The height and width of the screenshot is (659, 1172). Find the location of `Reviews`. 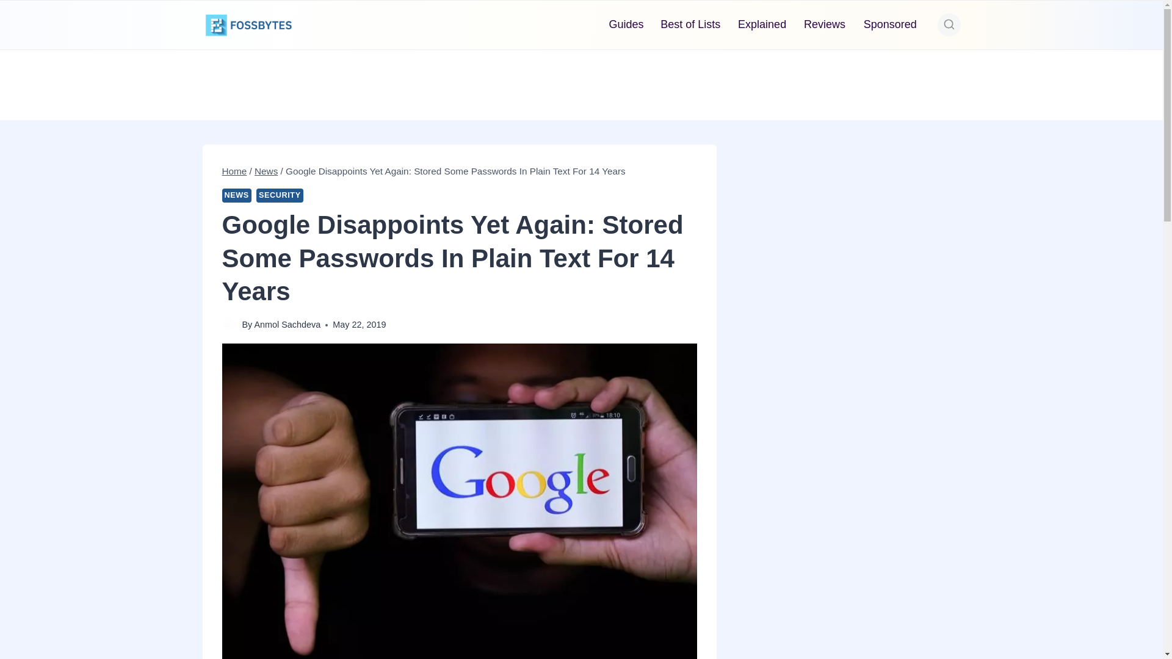

Reviews is located at coordinates (825, 24).